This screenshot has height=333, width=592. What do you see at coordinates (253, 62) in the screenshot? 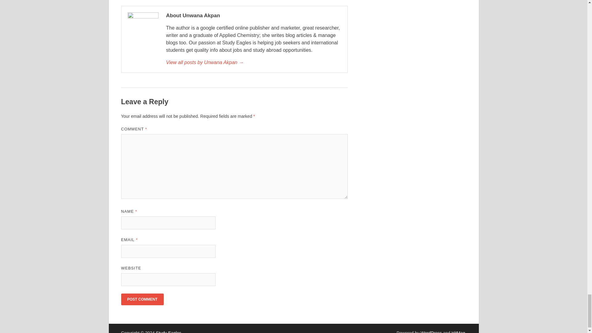
I see `Unwana Akpan` at bounding box center [253, 62].